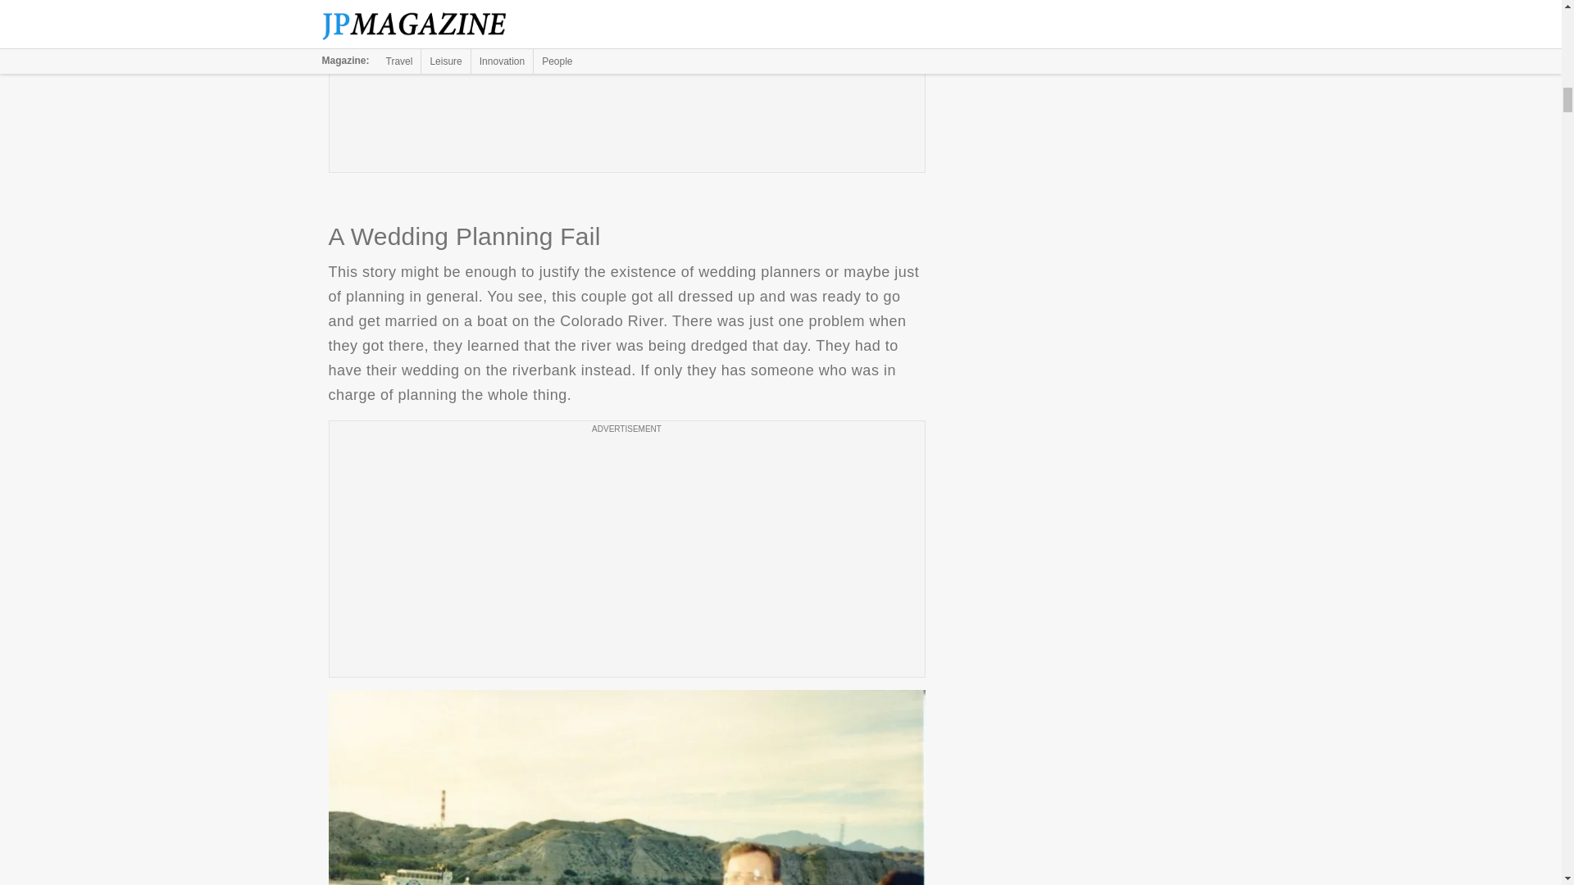  Describe the element at coordinates (626, 787) in the screenshot. I see `A Wedding Planning Fail` at that location.